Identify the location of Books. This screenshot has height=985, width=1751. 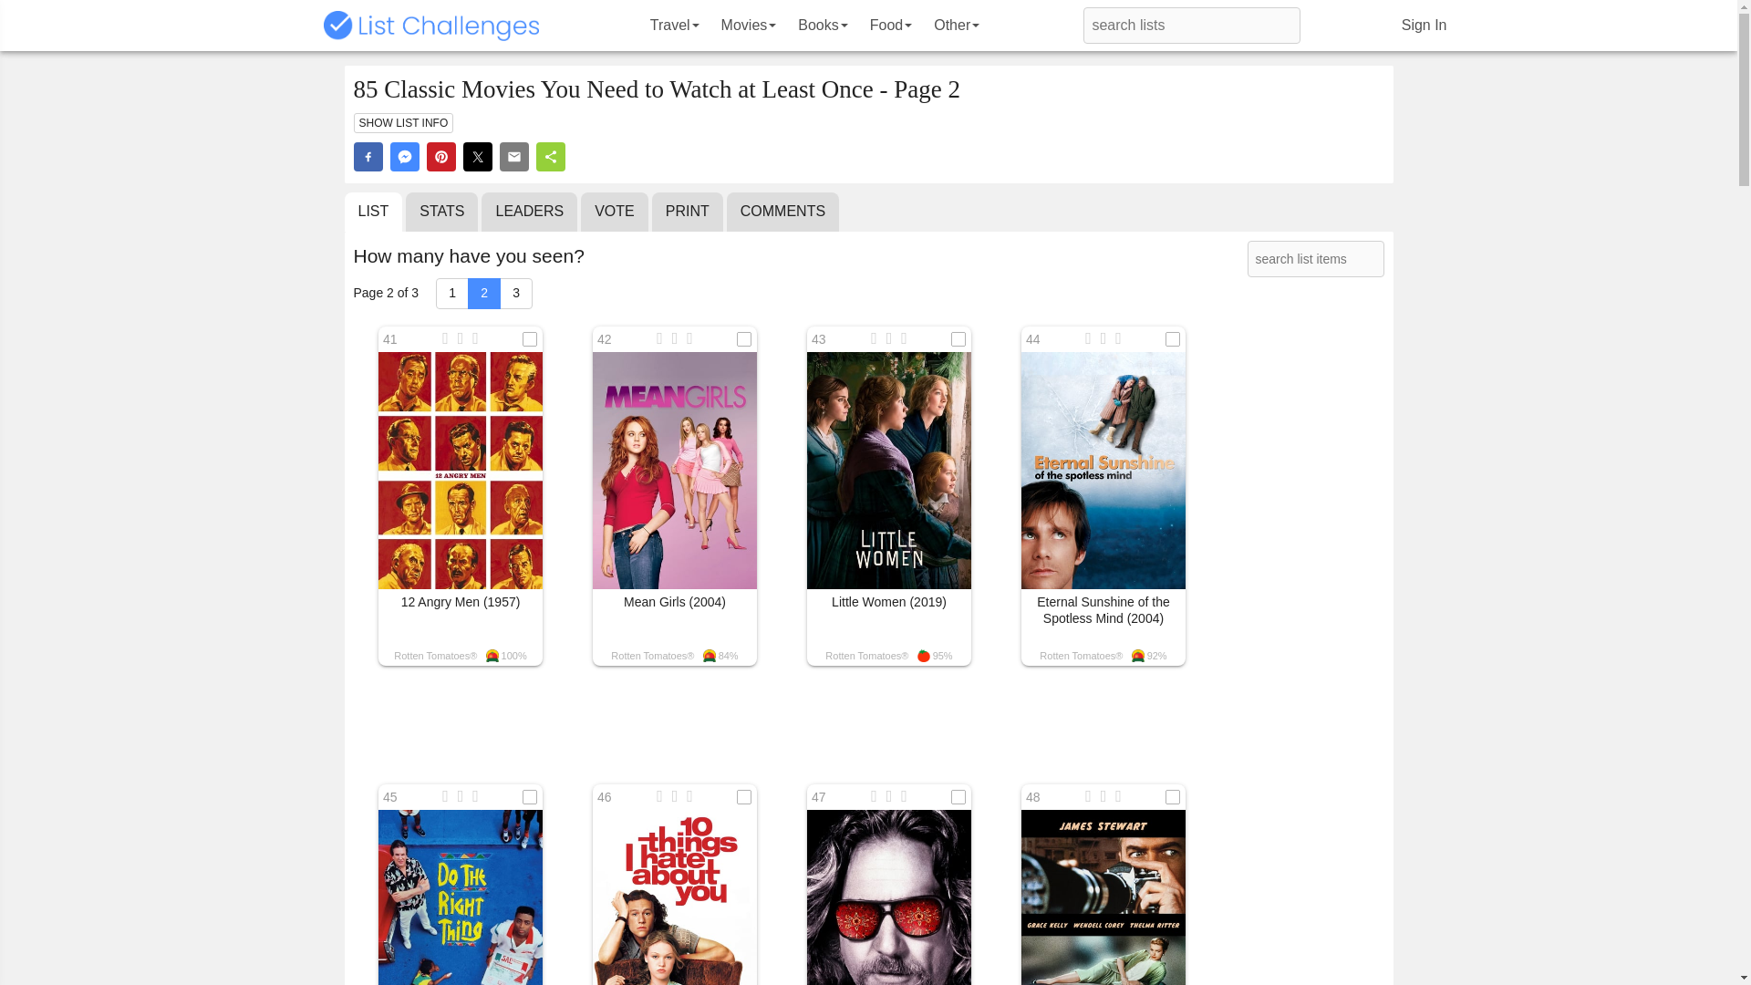
(822, 26).